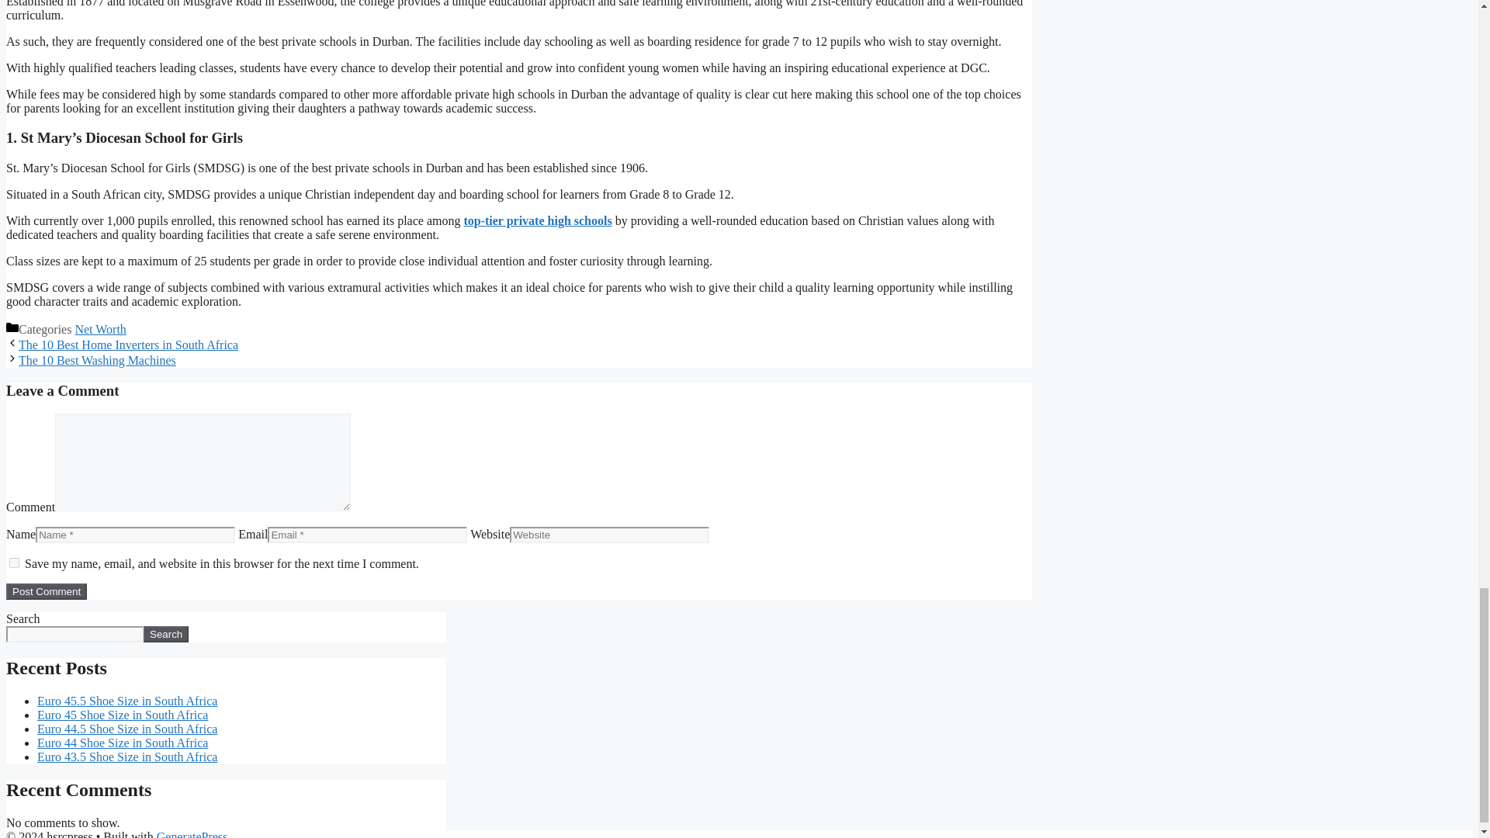 The height and width of the screenshot is (838, 1490). Describe the element at coordinates (96, 360) in the screenshot. I see `The 10 Best Washing Machines` at that location.